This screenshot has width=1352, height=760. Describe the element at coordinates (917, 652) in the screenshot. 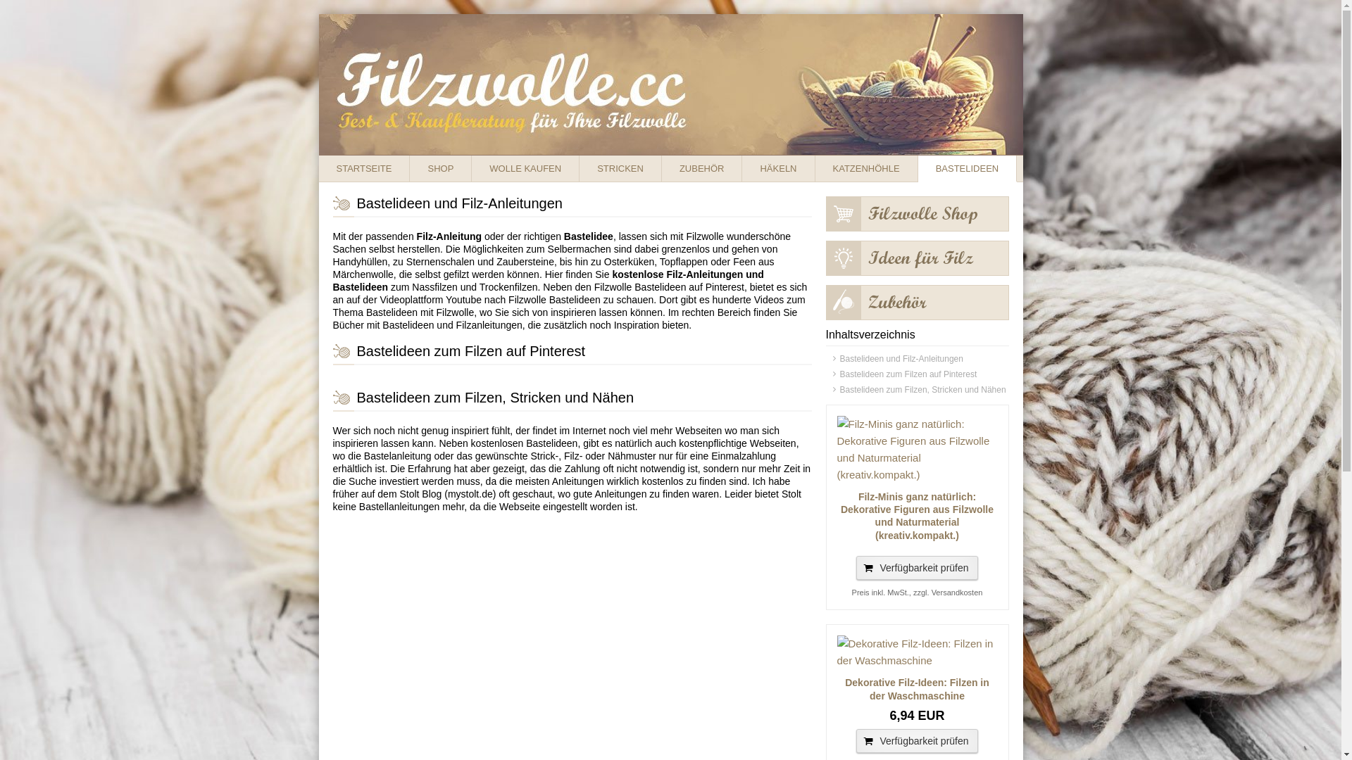

I see `Dekorative Filz-Ideen: Filzen in der Waschmaschine` at that location.